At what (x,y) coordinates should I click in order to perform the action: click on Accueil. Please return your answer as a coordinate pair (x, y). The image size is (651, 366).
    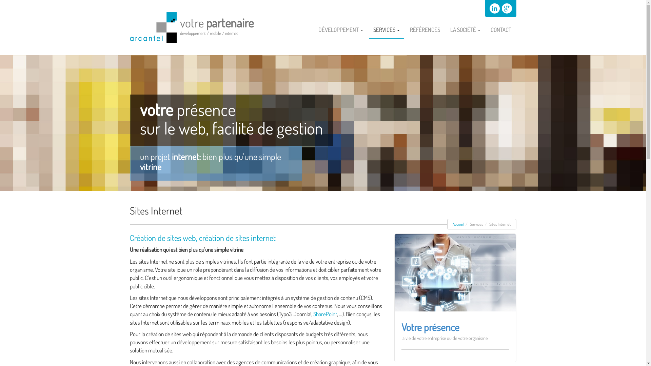
    Looking at the image, I should click on (458, 224).